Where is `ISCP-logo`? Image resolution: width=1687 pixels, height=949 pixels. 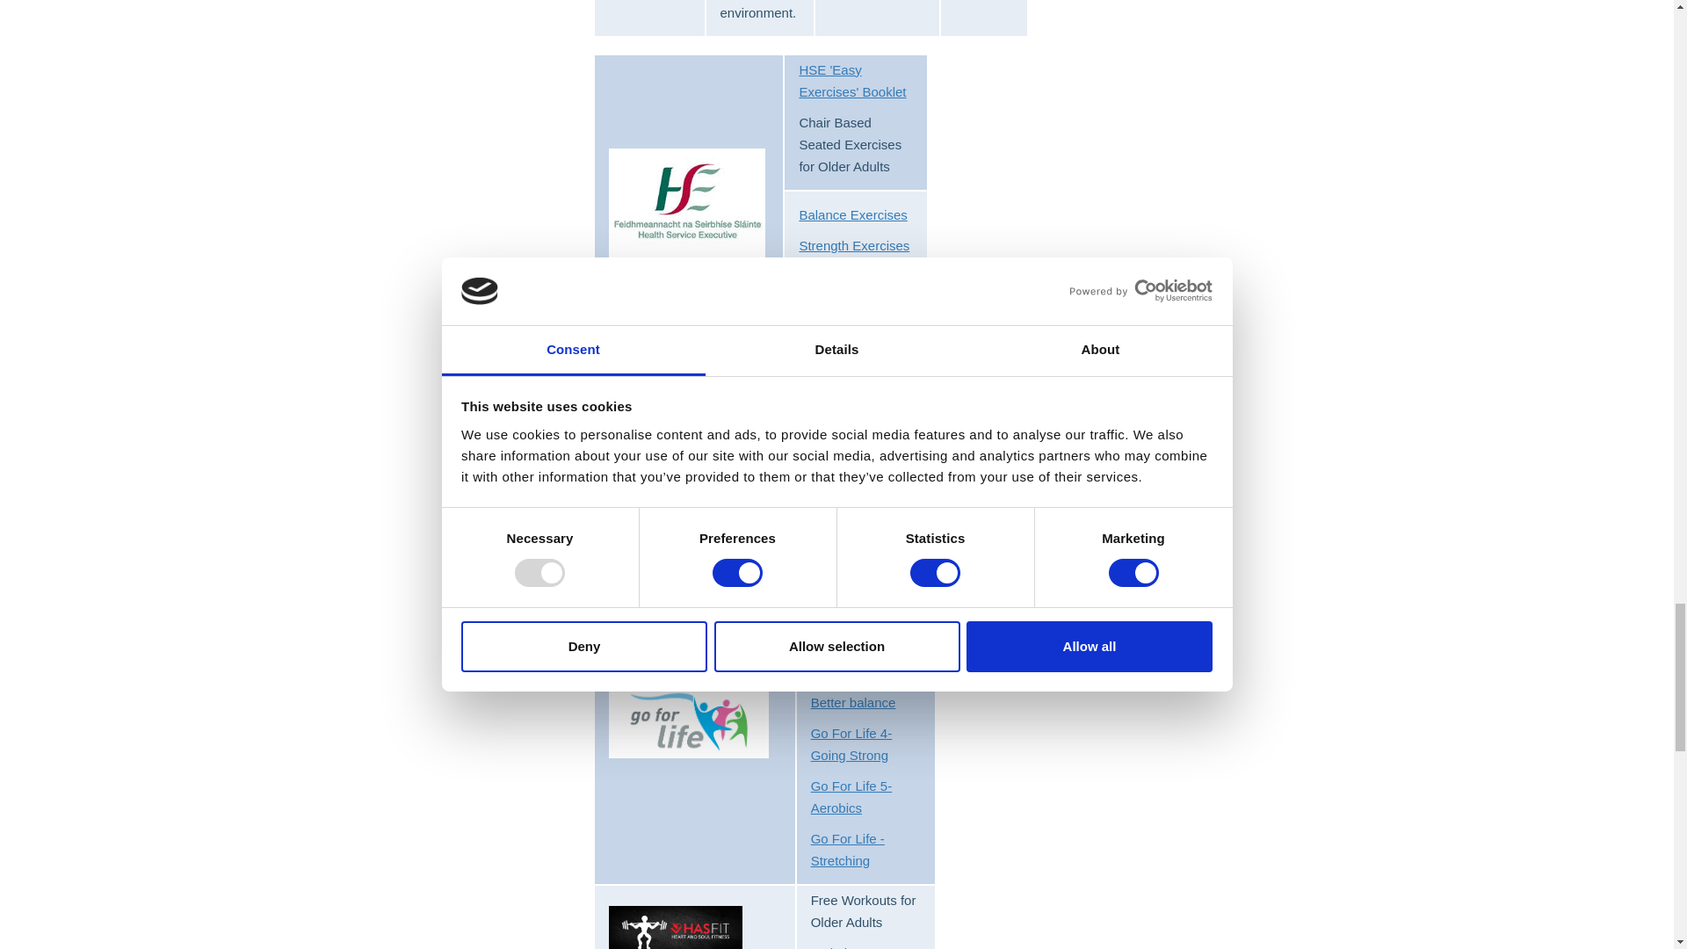 ISCP-logo is located at coordinates (678, 446).